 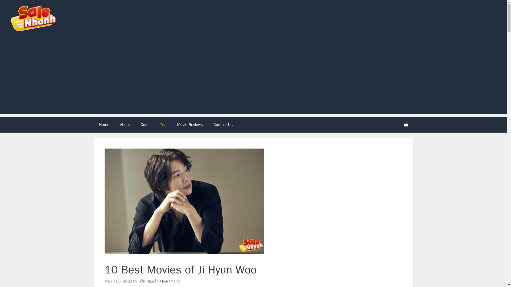 I want to click on Contact Us, so click(x=223, y=124).